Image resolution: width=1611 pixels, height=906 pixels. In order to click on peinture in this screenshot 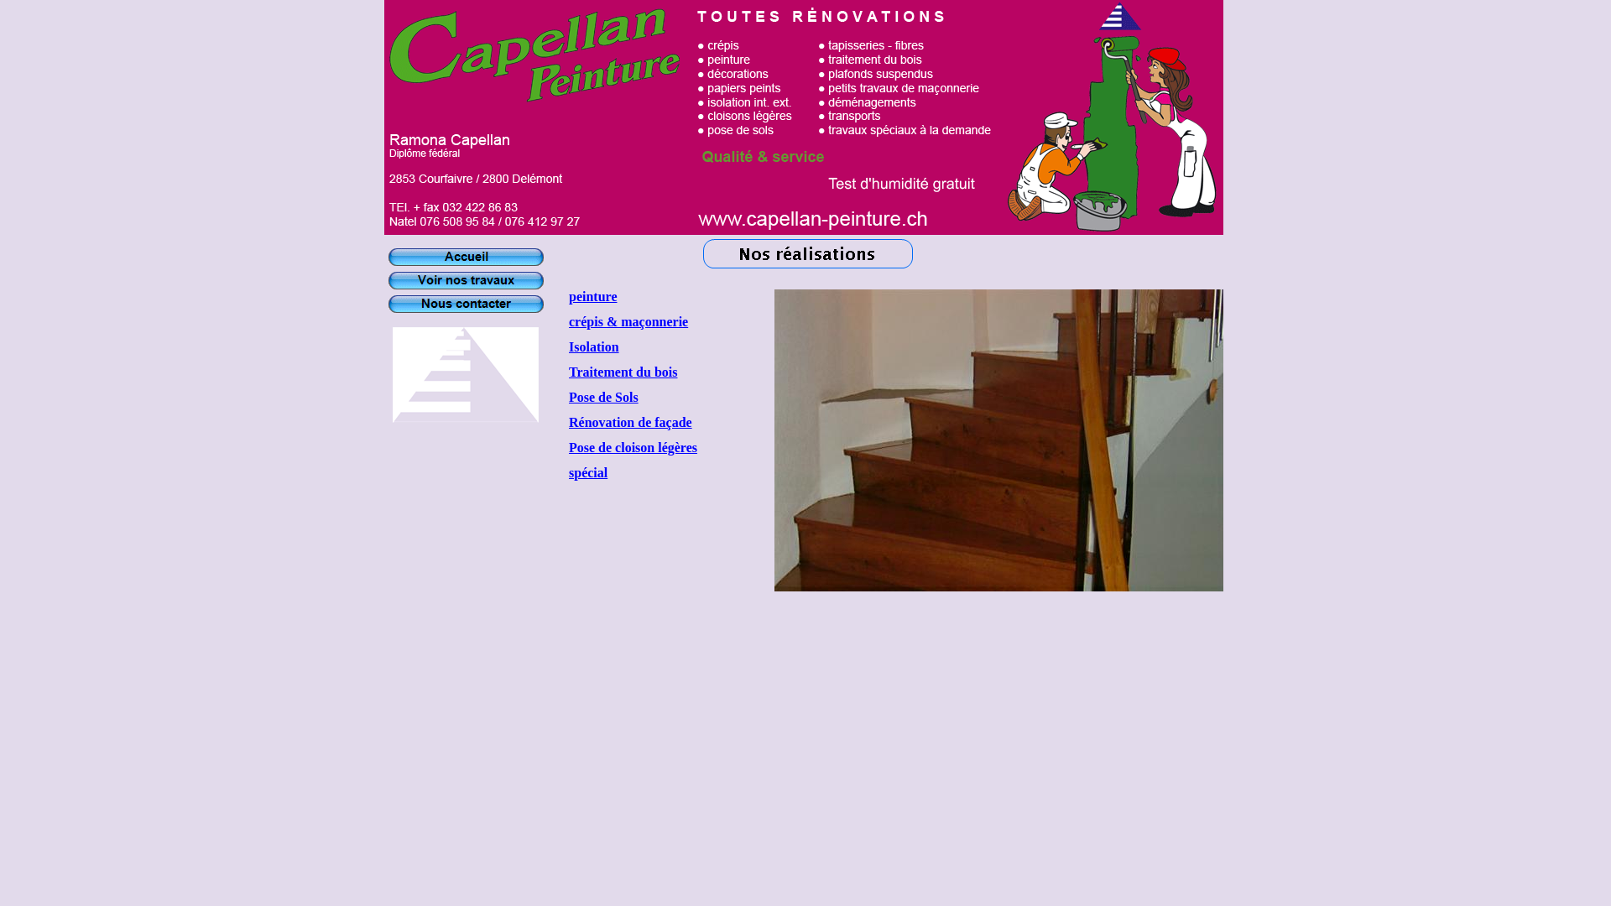, I will do `click(592, 297)`.